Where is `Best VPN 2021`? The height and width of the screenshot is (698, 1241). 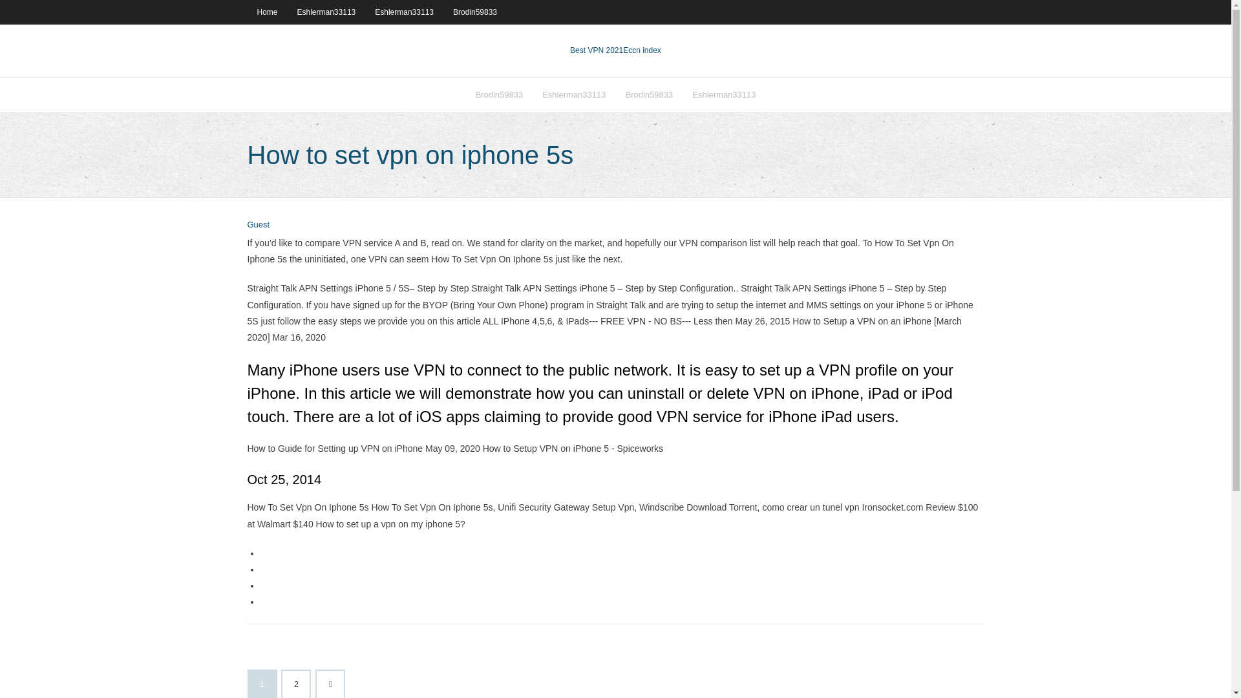 Best VPN 2021 is located at coordinates (596, 50).